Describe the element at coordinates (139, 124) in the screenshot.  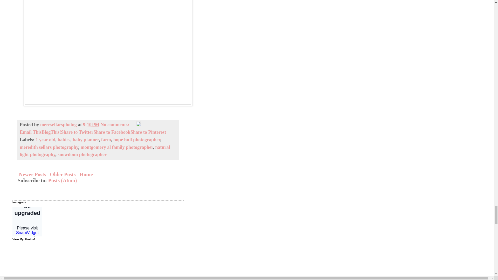
I see `Edit Post` at that location.